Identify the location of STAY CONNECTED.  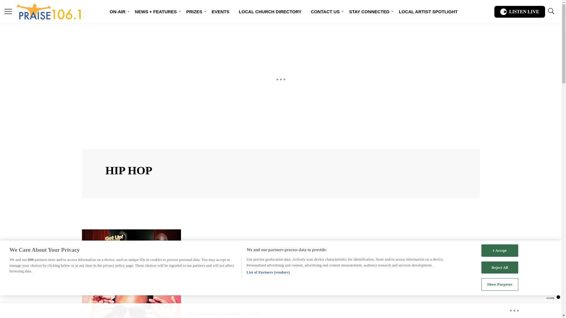
(369, 12).